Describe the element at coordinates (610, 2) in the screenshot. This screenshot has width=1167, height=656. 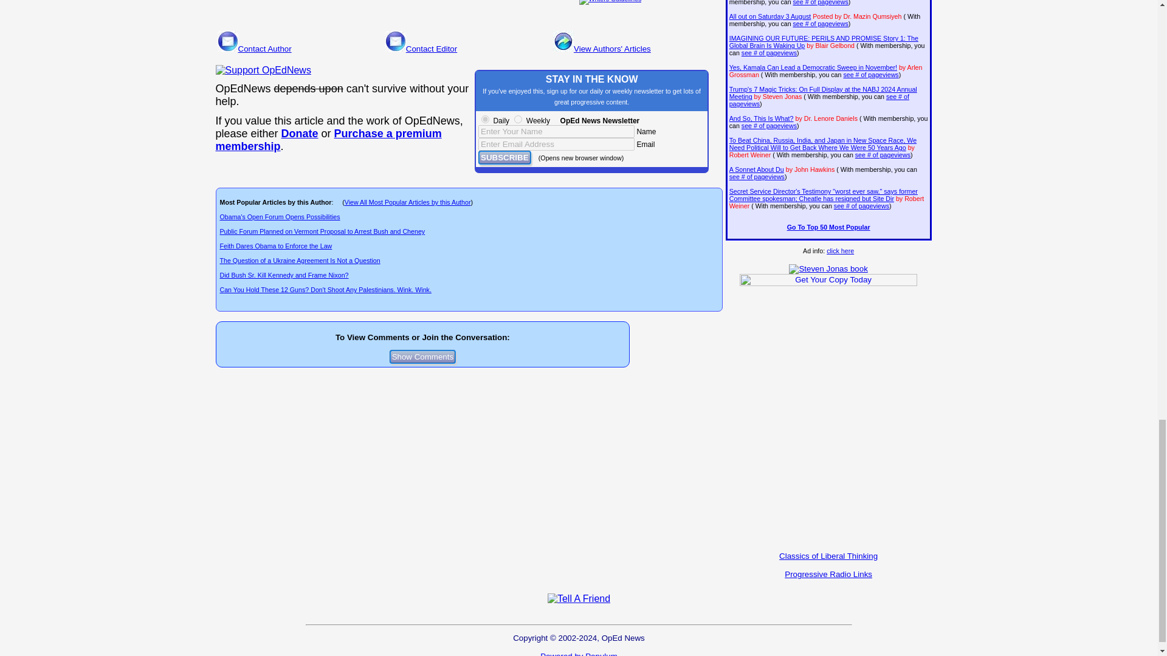
I see `Writers Guidelines` at that location.